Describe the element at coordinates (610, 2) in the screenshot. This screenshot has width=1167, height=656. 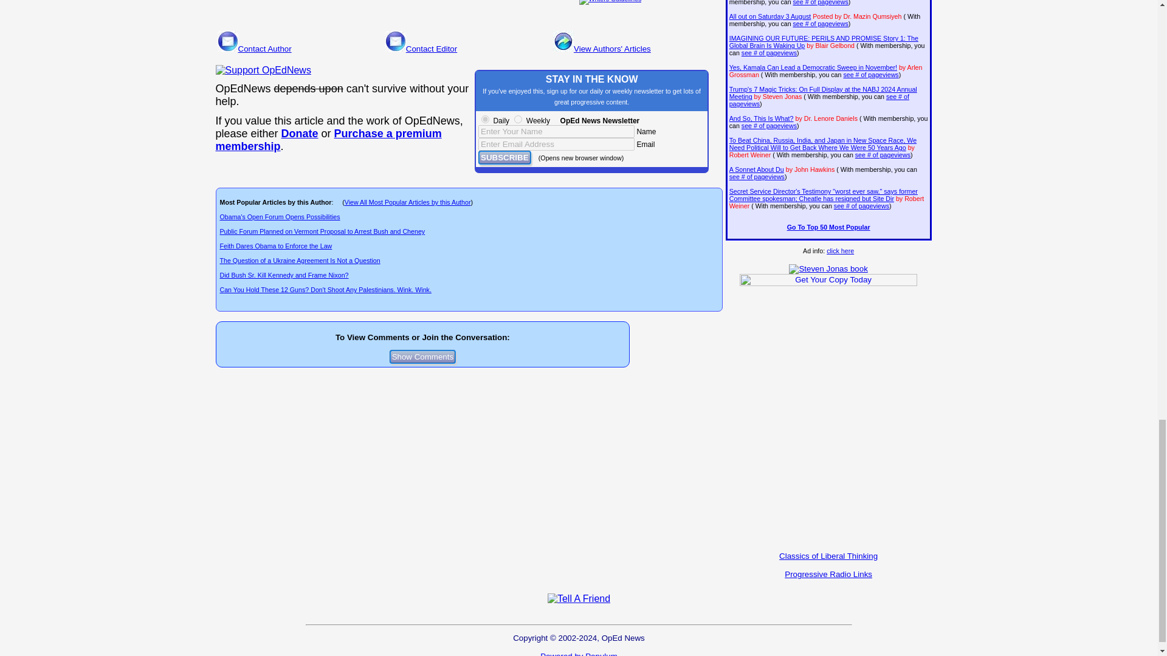
I see `Writers Guidelines` at that location.